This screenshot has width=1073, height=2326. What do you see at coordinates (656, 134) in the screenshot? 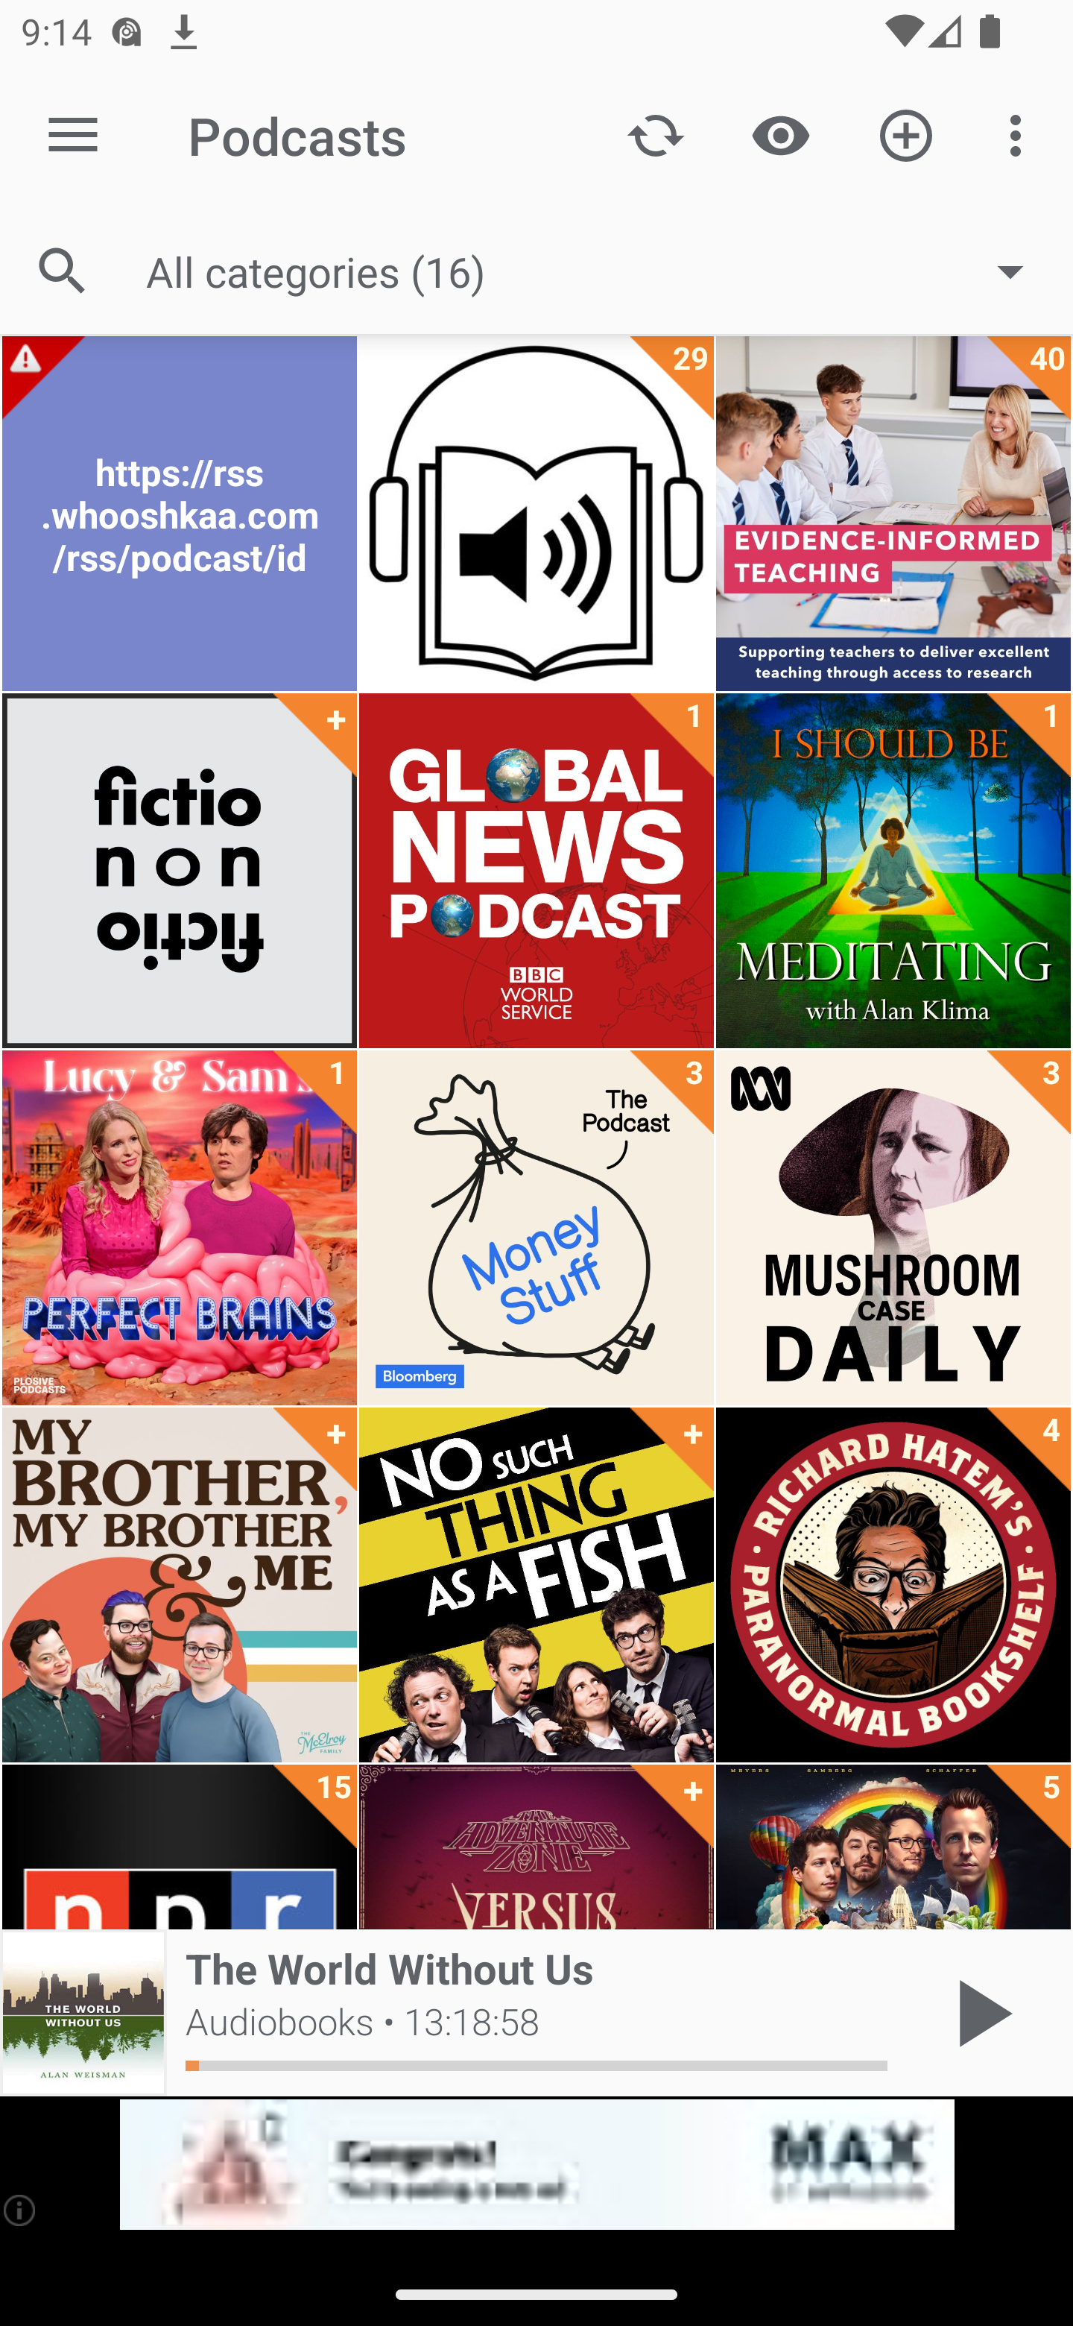
I see `Update` at bounding box center [656, 134].